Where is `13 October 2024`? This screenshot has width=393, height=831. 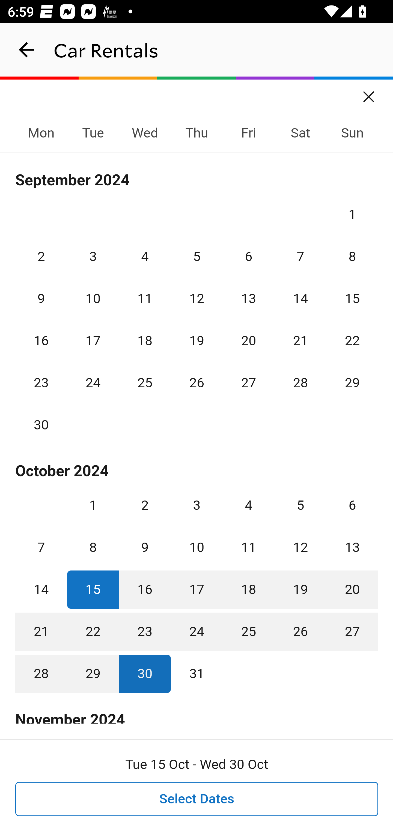 13 October 2024 is located at coordinates (352, 548).